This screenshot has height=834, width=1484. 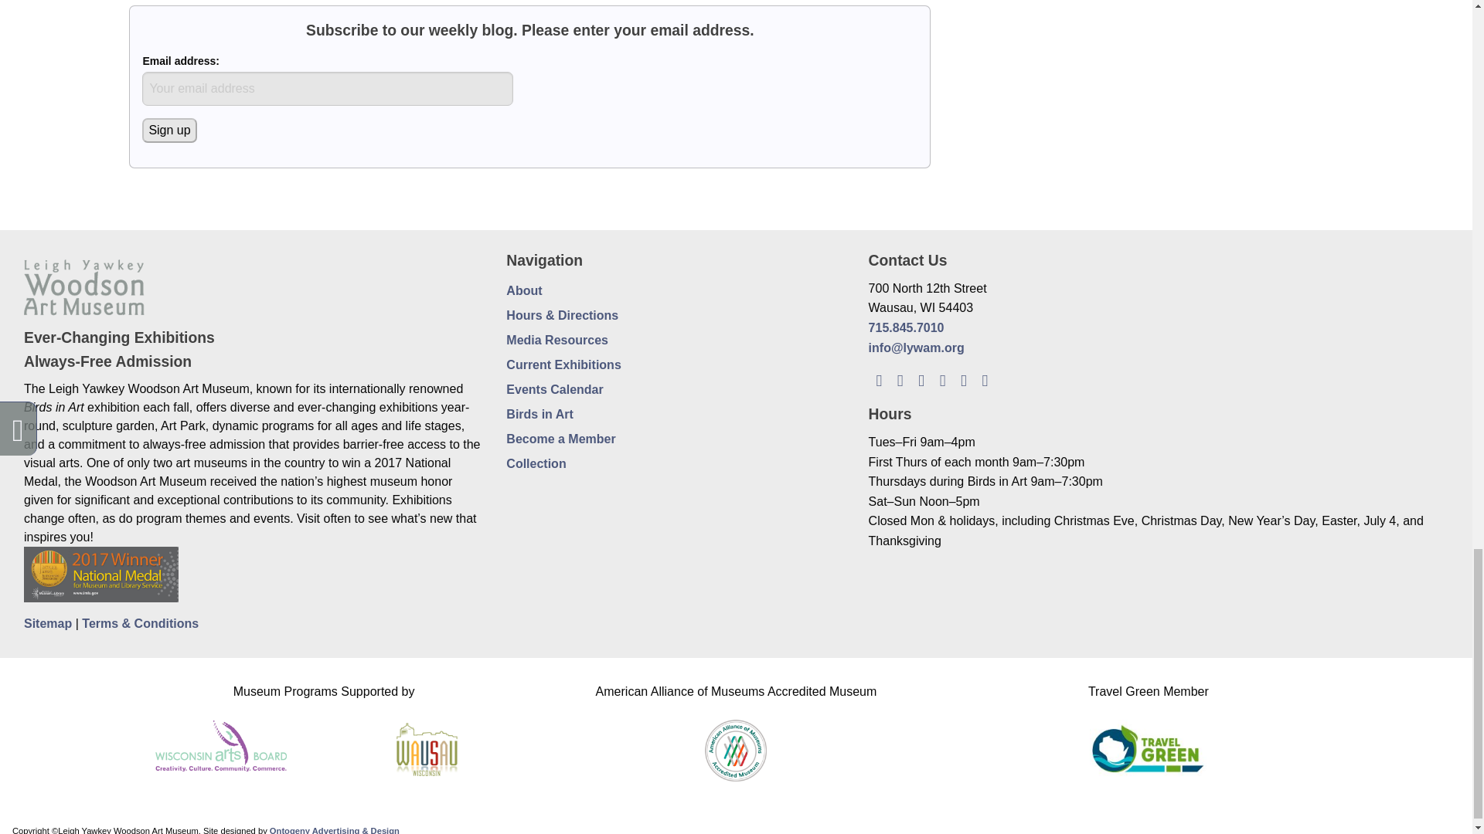 What do you see at coordinates (900, 379) in the screenshot?
I see `Like Us on Facebook` at bounding box center [900, 379].